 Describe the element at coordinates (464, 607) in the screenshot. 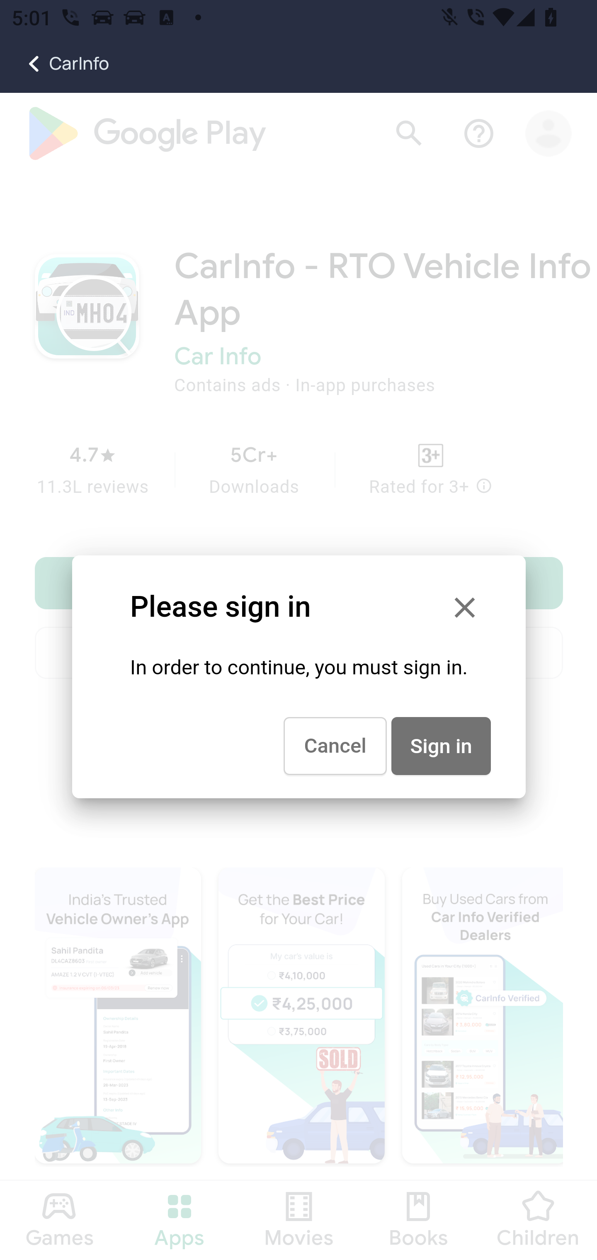

I see `Close` at that location.